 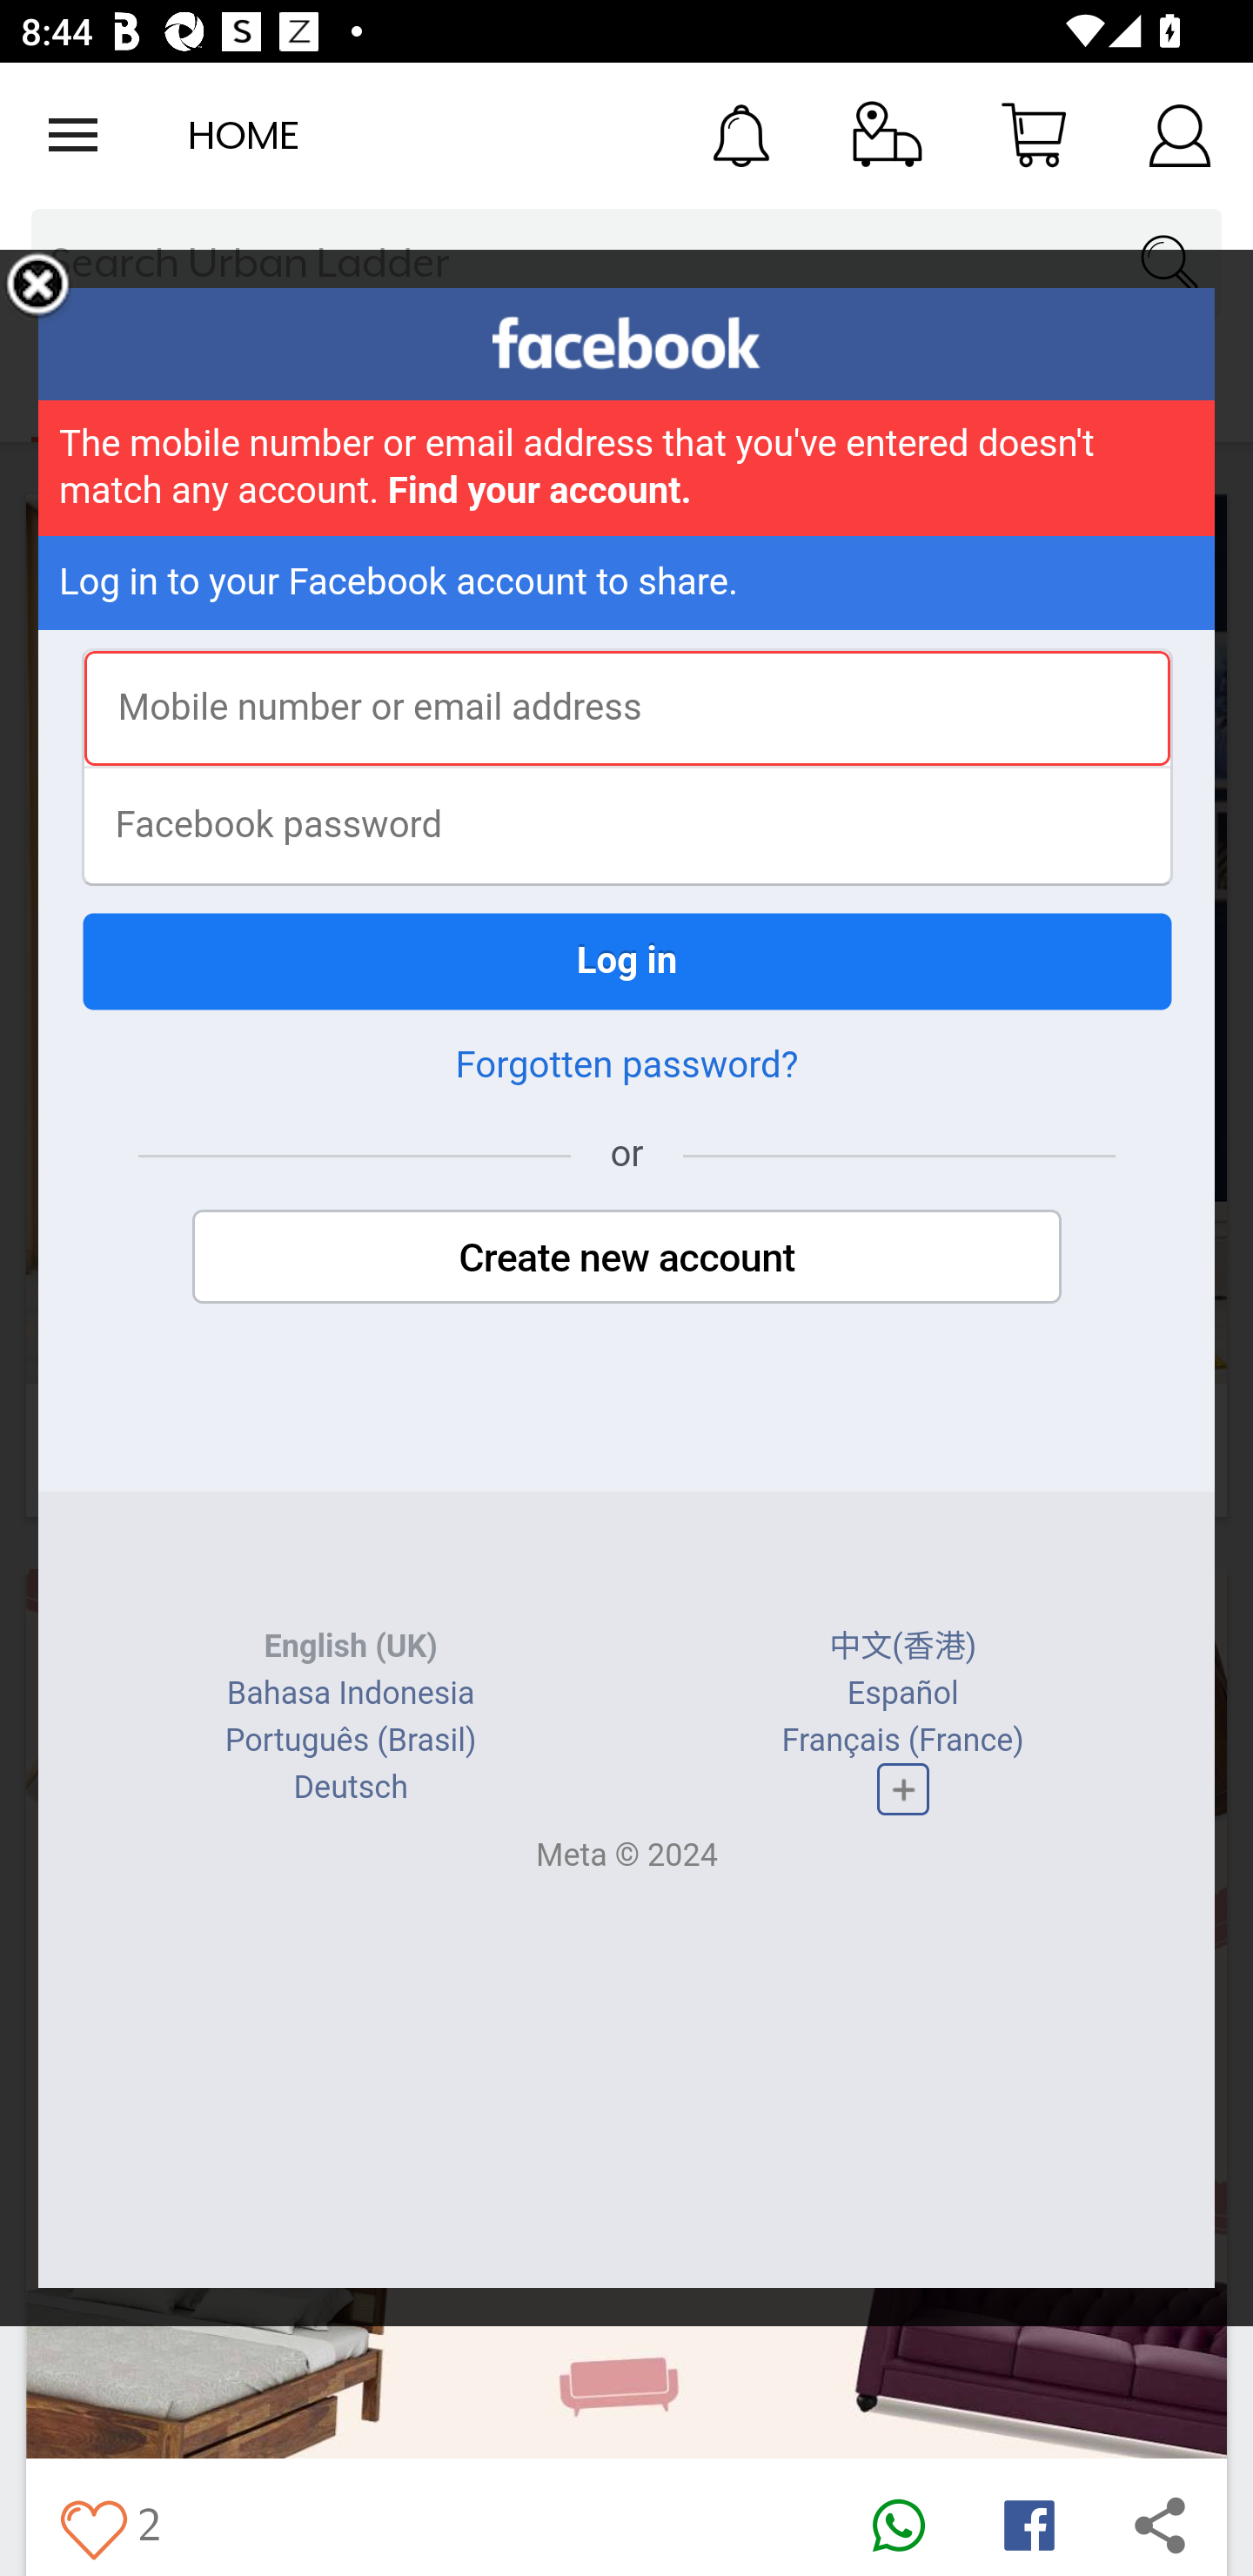 What do you see at coordinates (901, 1694) in the screenshot?
I see `Español` at bounding box center [901, 1694].